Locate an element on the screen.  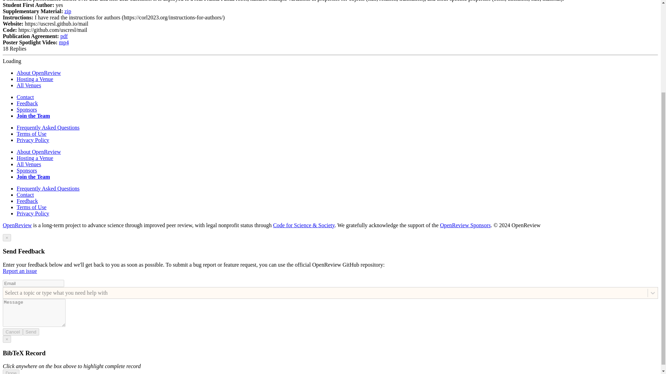
zip is located at coordinates (68, 11).